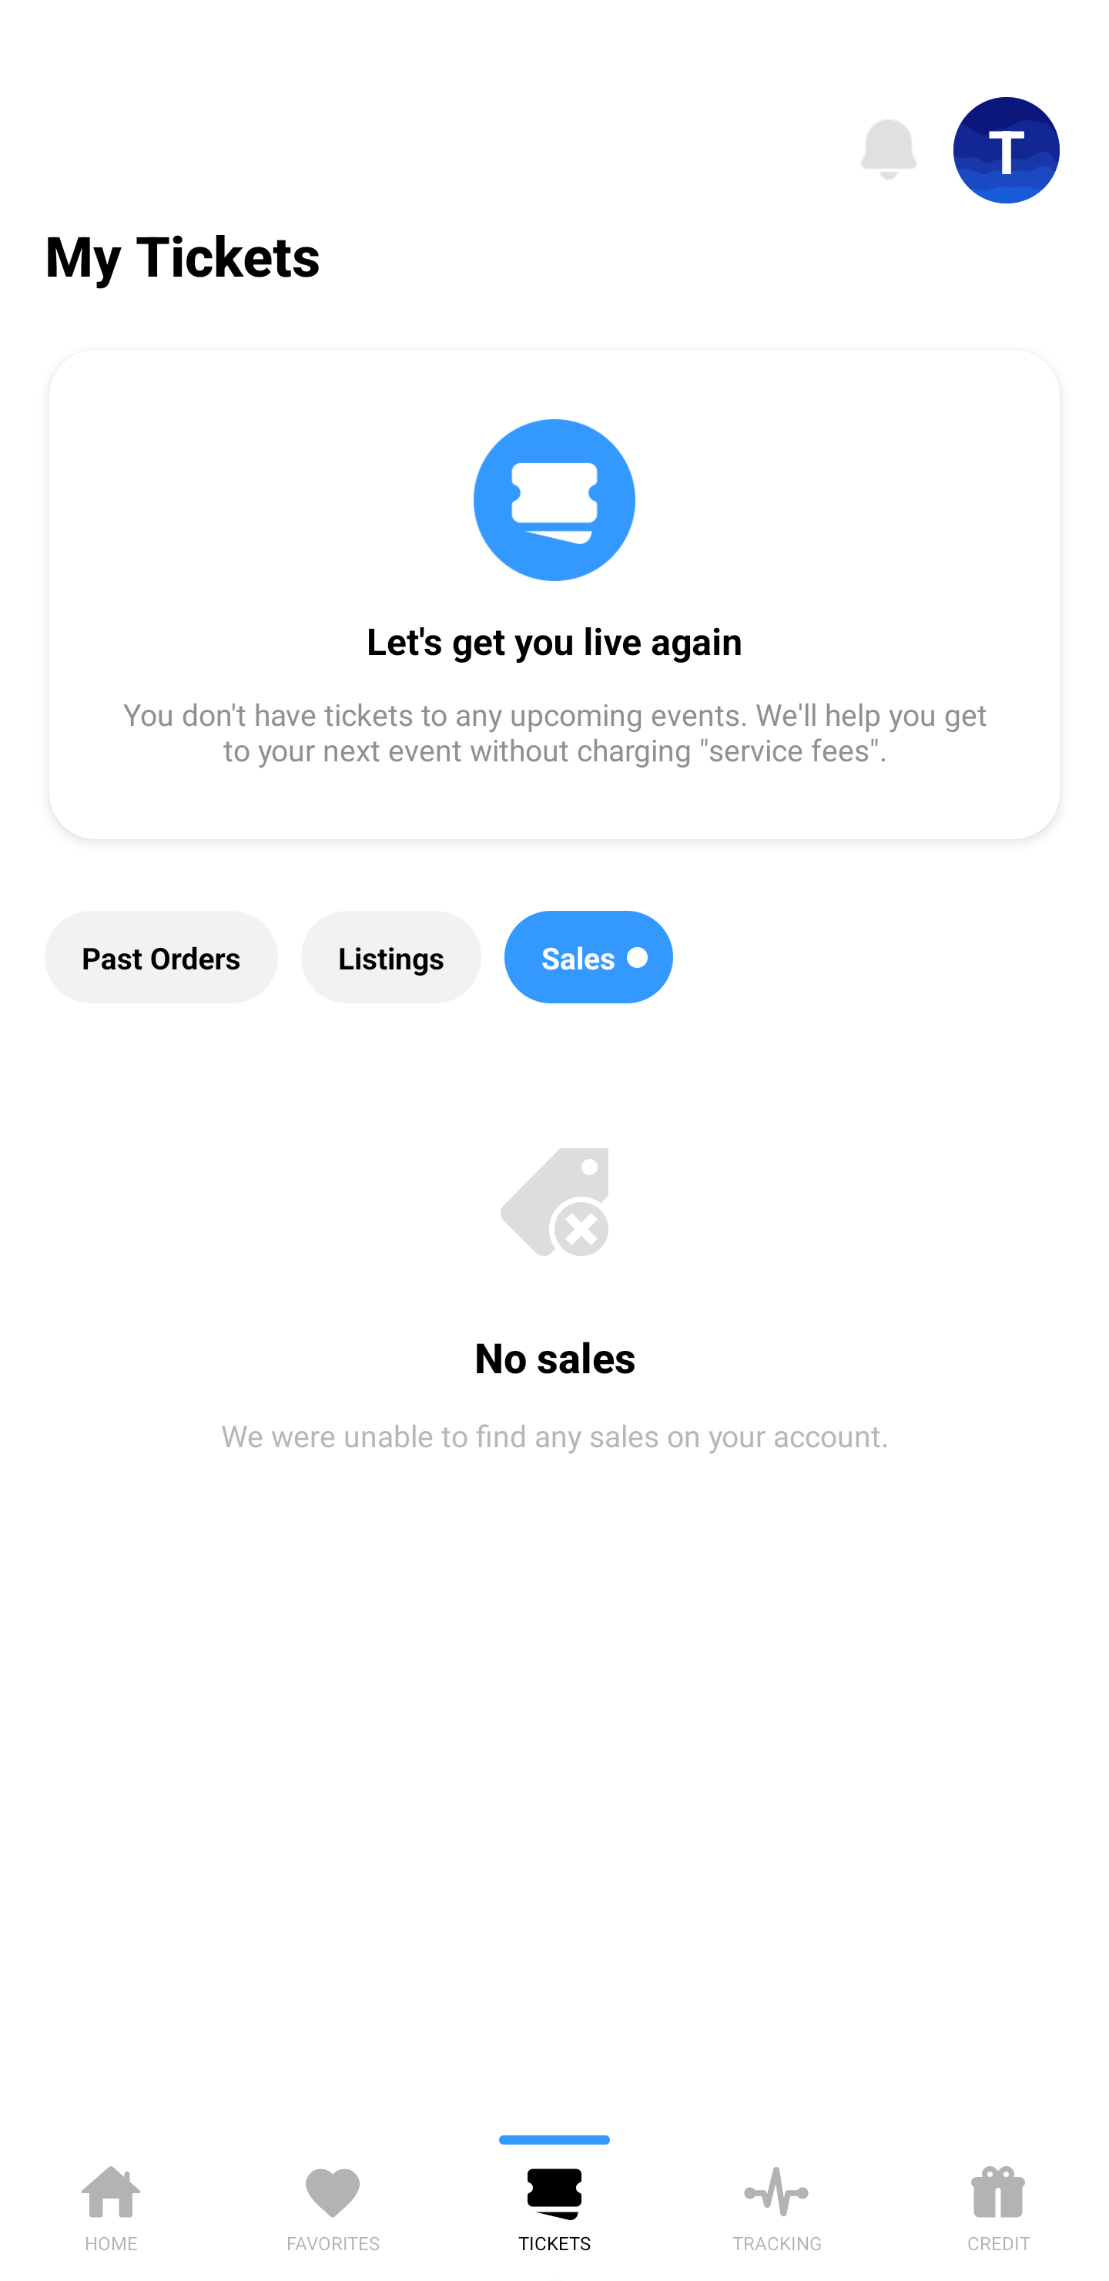 This screenshot has width=1109, height=2281. Describe the element at coordinates (111, 2204) in the screenshot. I see `HOME` at that location.